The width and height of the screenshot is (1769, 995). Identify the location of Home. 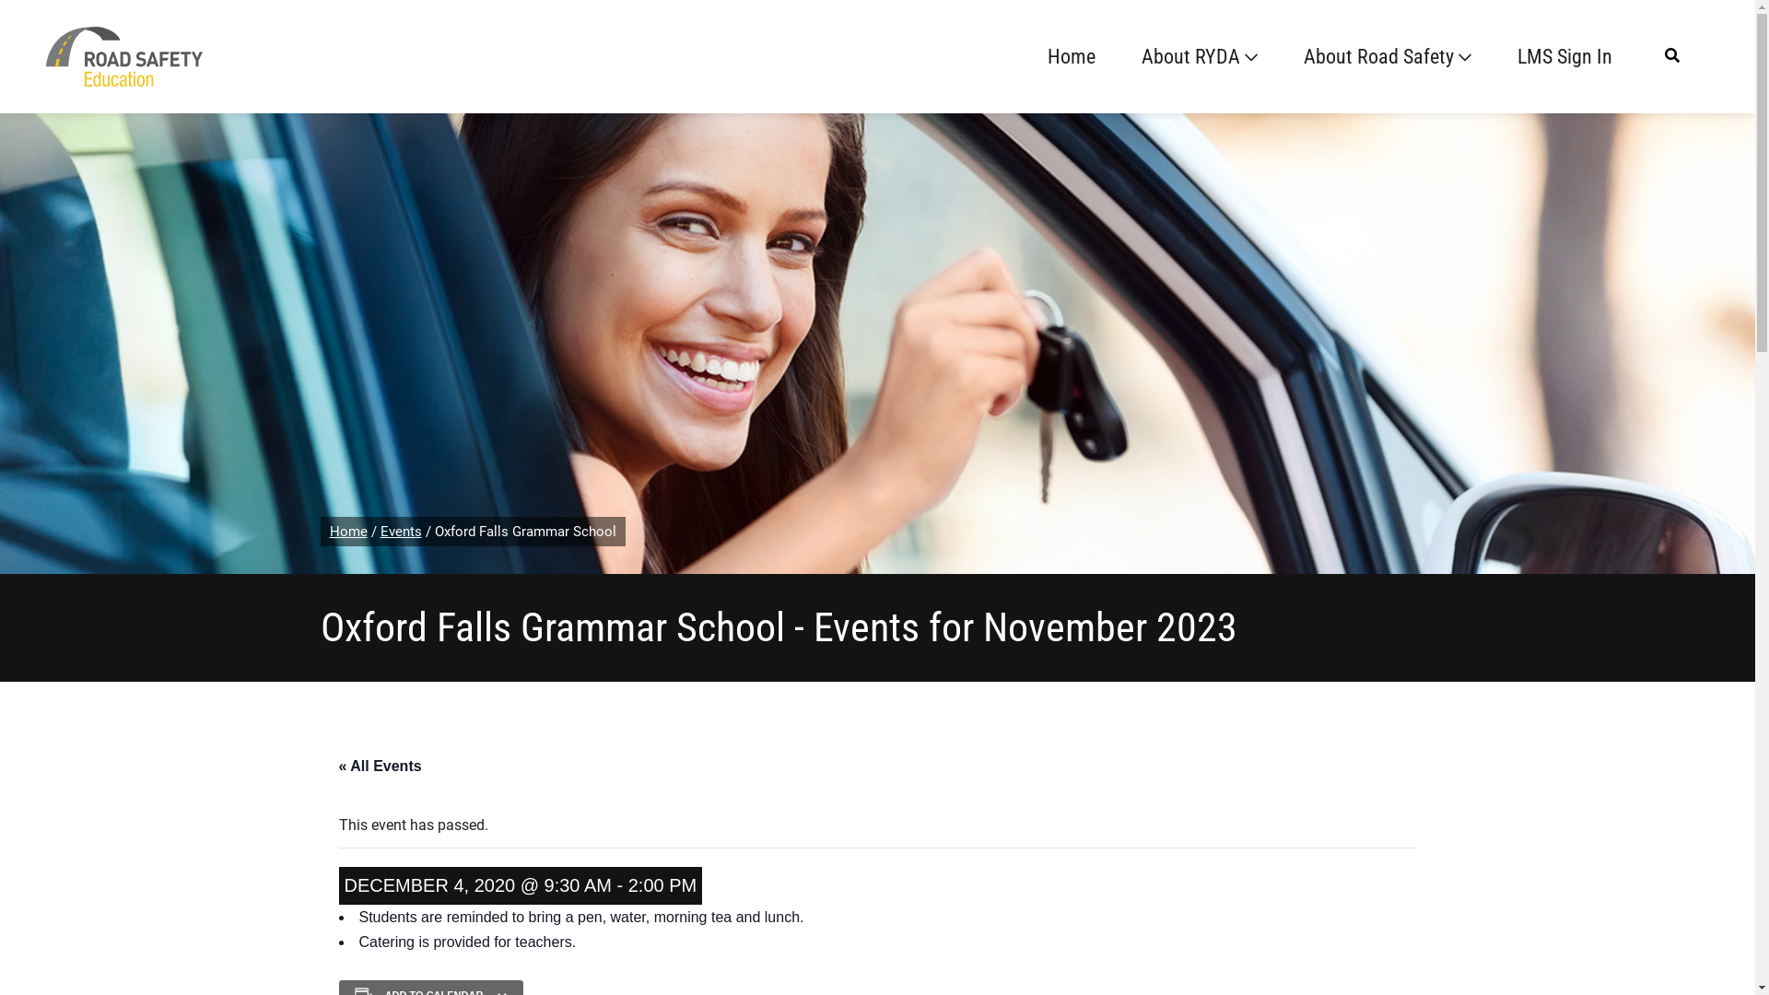
(1072, 57).